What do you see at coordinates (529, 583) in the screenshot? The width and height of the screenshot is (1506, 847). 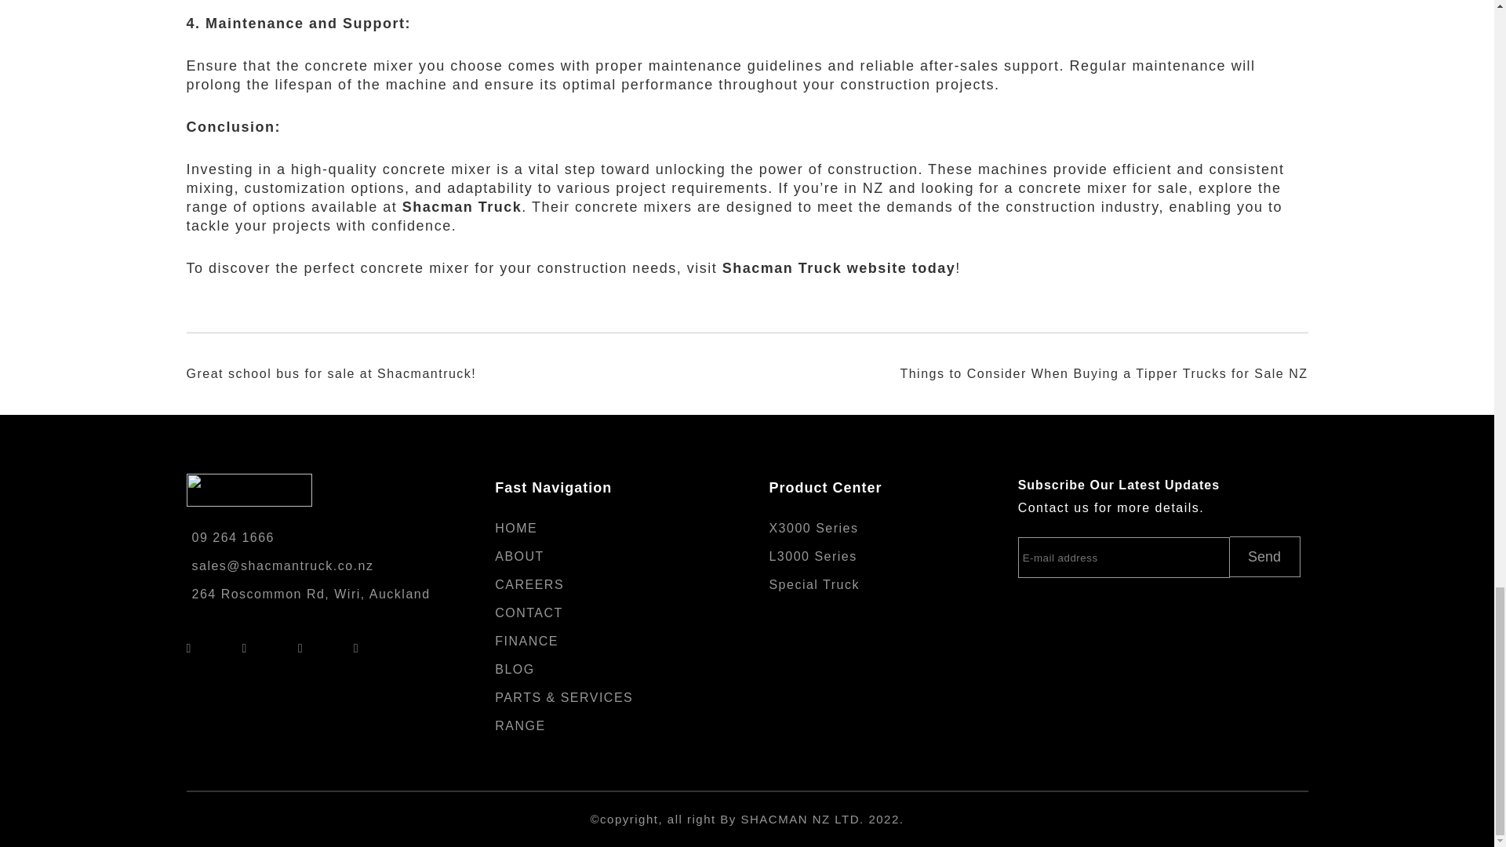 I see `CAREERS` at bounding box center [529, 583].